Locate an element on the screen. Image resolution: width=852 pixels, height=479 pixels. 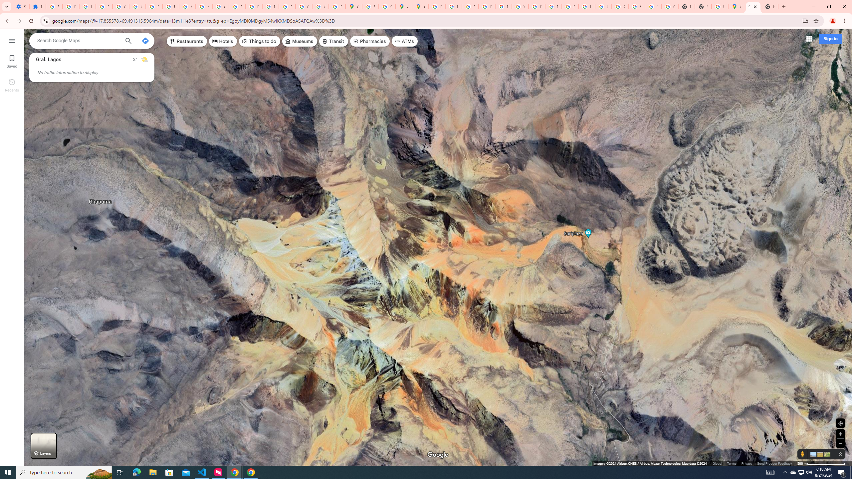
New Tab is located at coordinates (703, 7).